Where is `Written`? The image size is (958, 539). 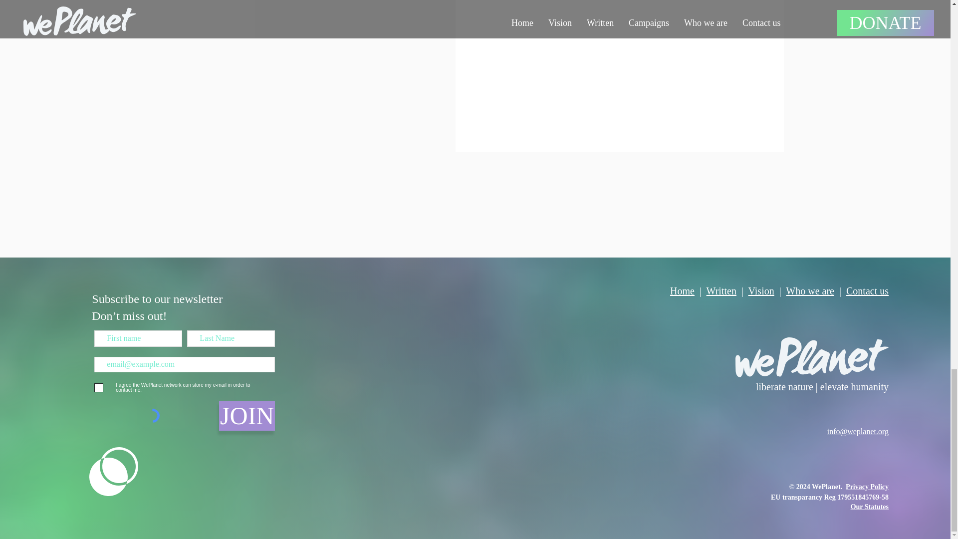 Written is located at coordinates (721, 291).